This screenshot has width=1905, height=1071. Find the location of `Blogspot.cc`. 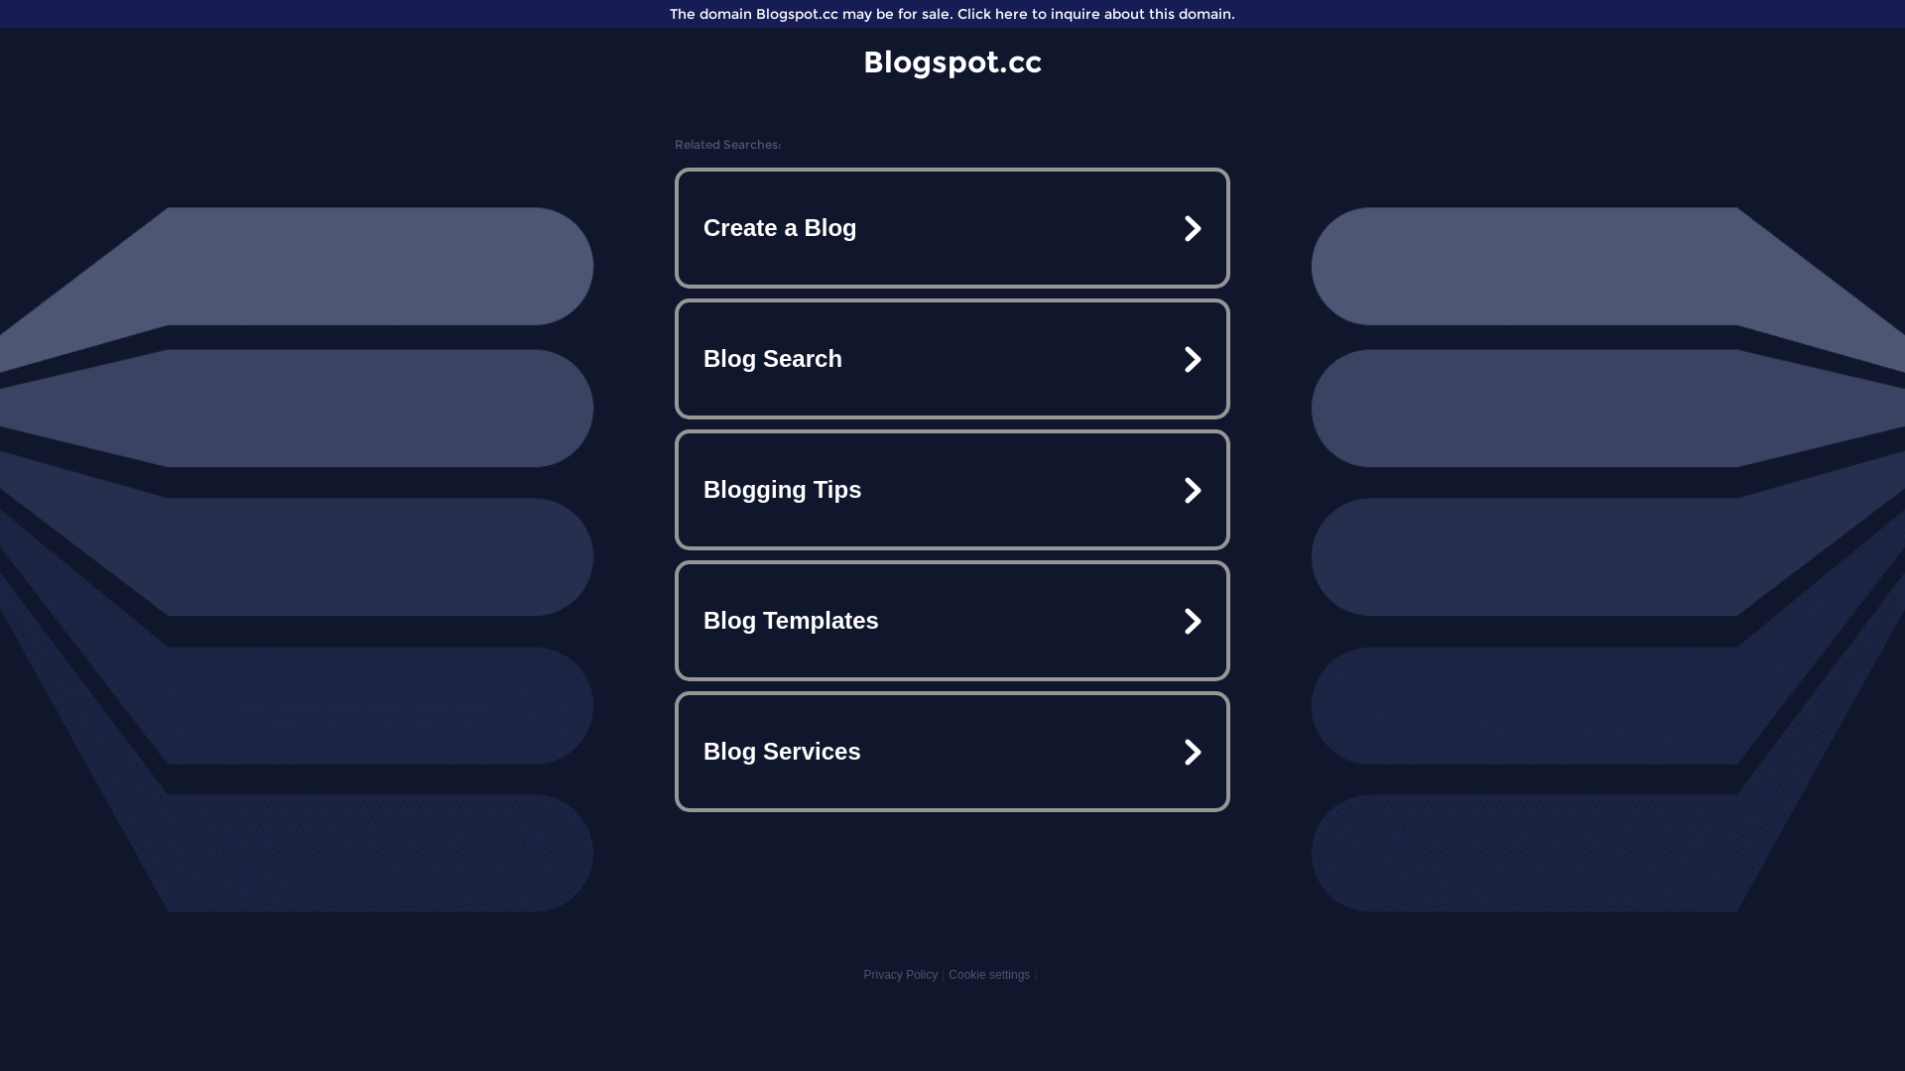

Blogspot.cc is located at coordinates (952, 61).